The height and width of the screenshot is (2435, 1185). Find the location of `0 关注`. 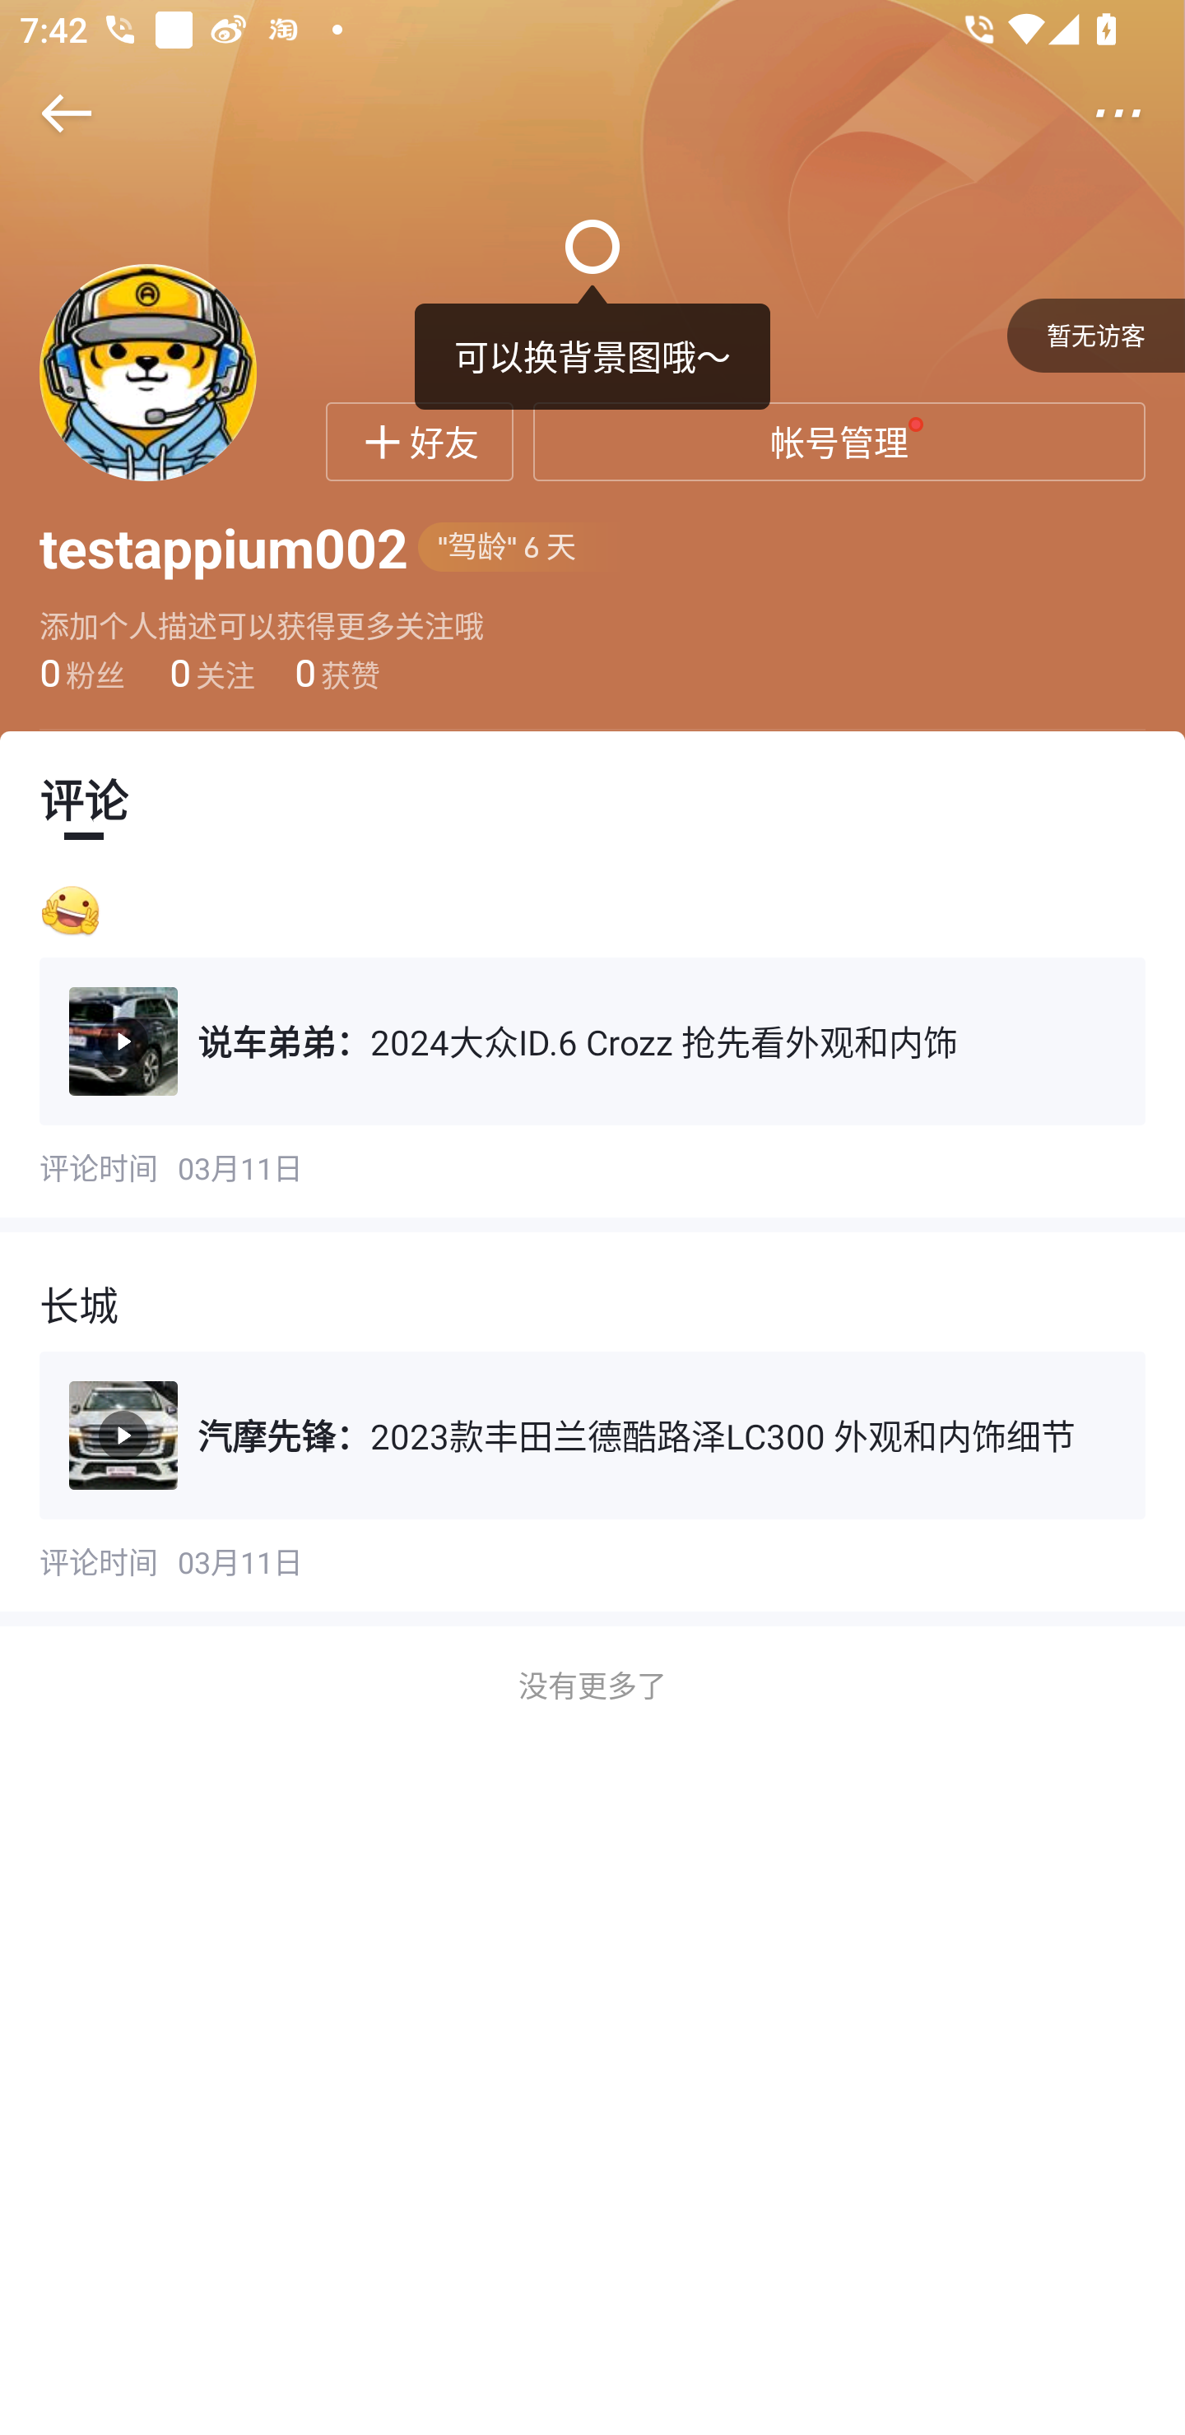

0 关注 is located at coordinates (209, 673).